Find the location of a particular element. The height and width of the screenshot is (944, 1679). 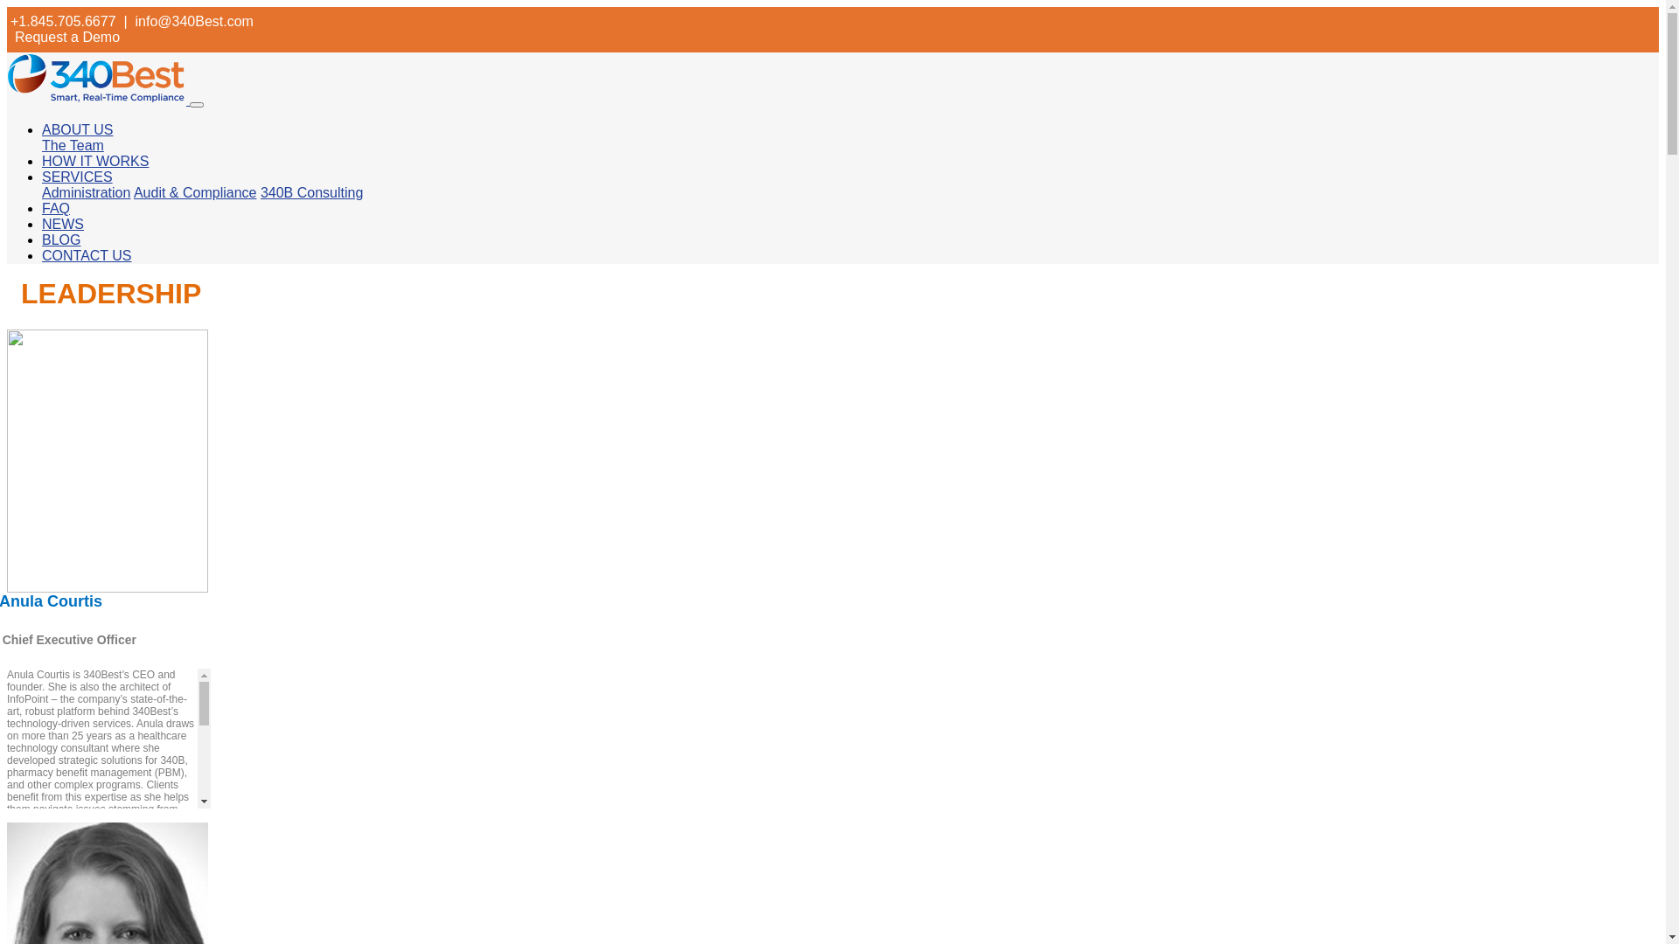

ABOUT US is located at coordinates (78, 129).